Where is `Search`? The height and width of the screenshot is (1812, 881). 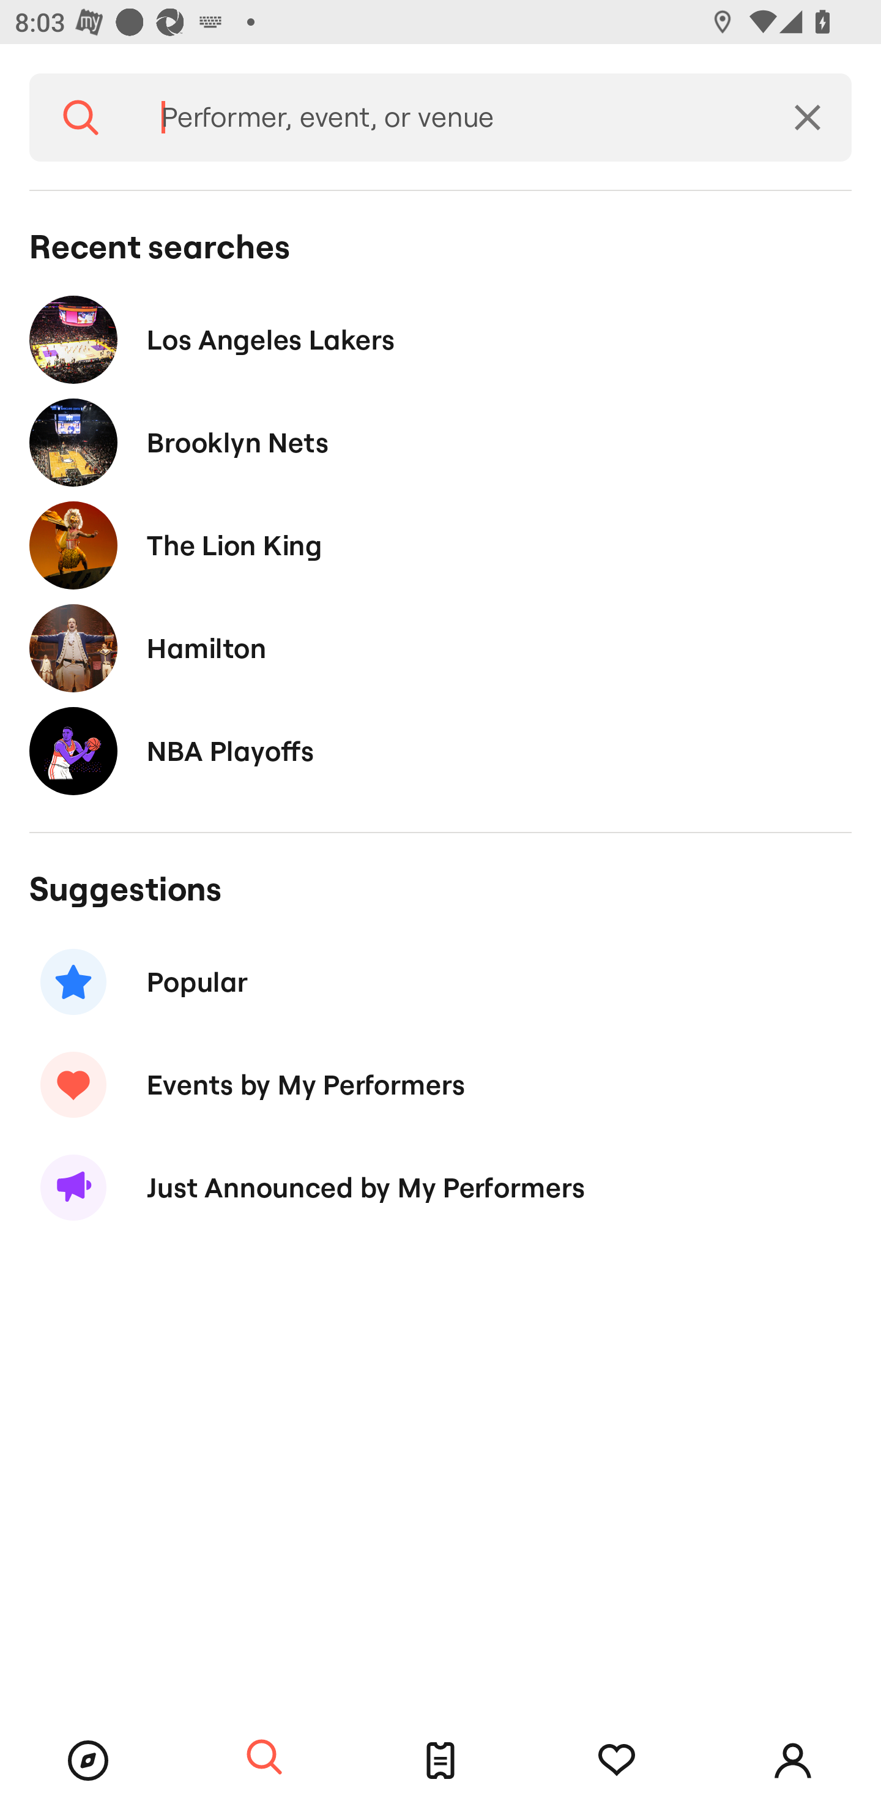
Search is located at coordinates (264, 1758).